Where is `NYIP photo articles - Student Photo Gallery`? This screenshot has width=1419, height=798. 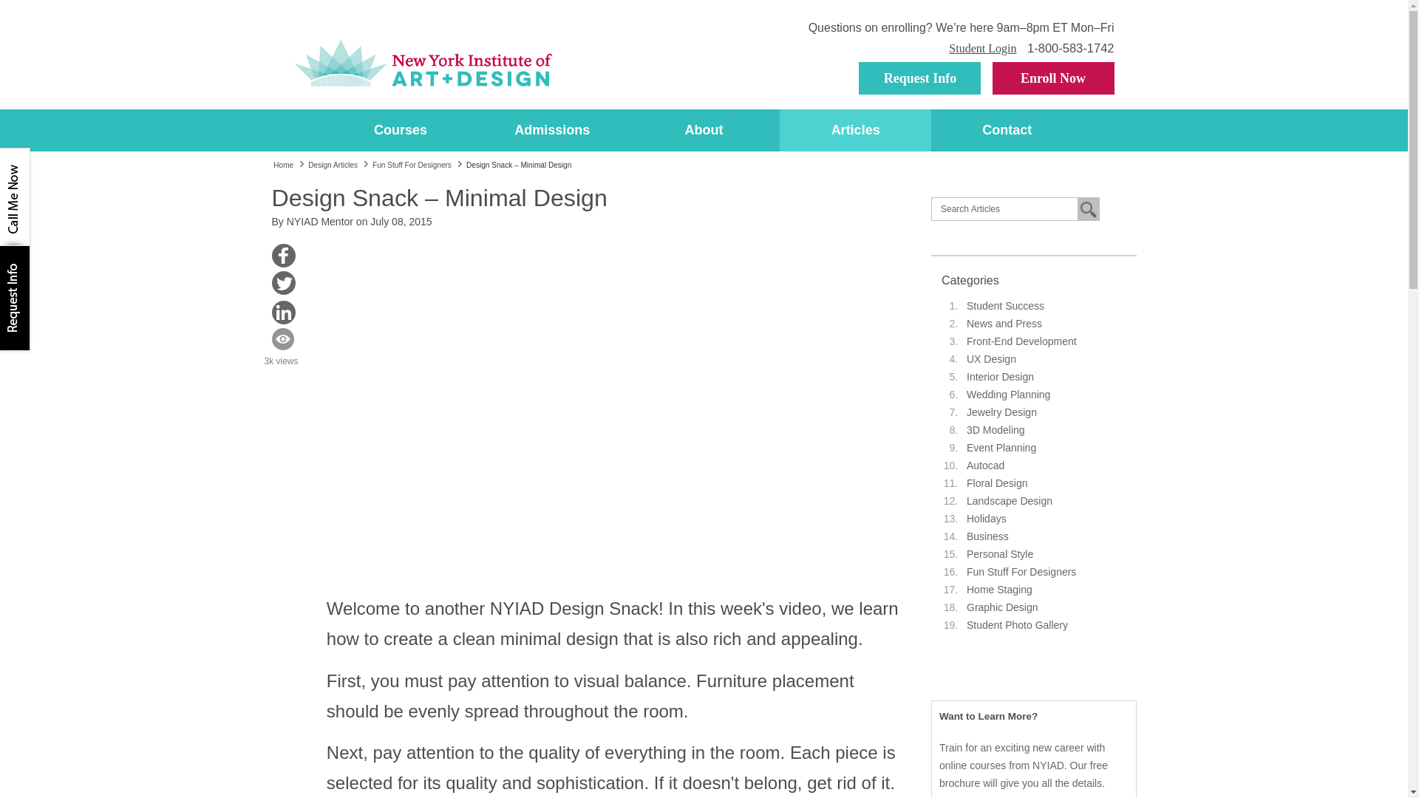
NYIP photo articles - Student Photo Gallery is located at coordinates (1017, 625).